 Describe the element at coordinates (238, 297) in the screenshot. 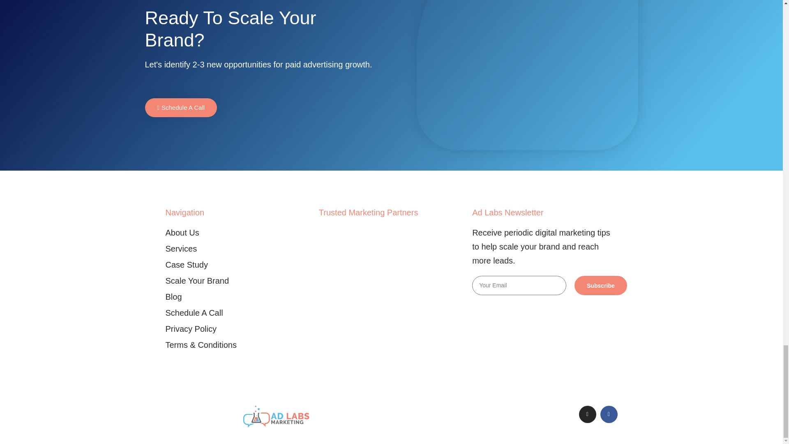

I see `Blog` at that location.